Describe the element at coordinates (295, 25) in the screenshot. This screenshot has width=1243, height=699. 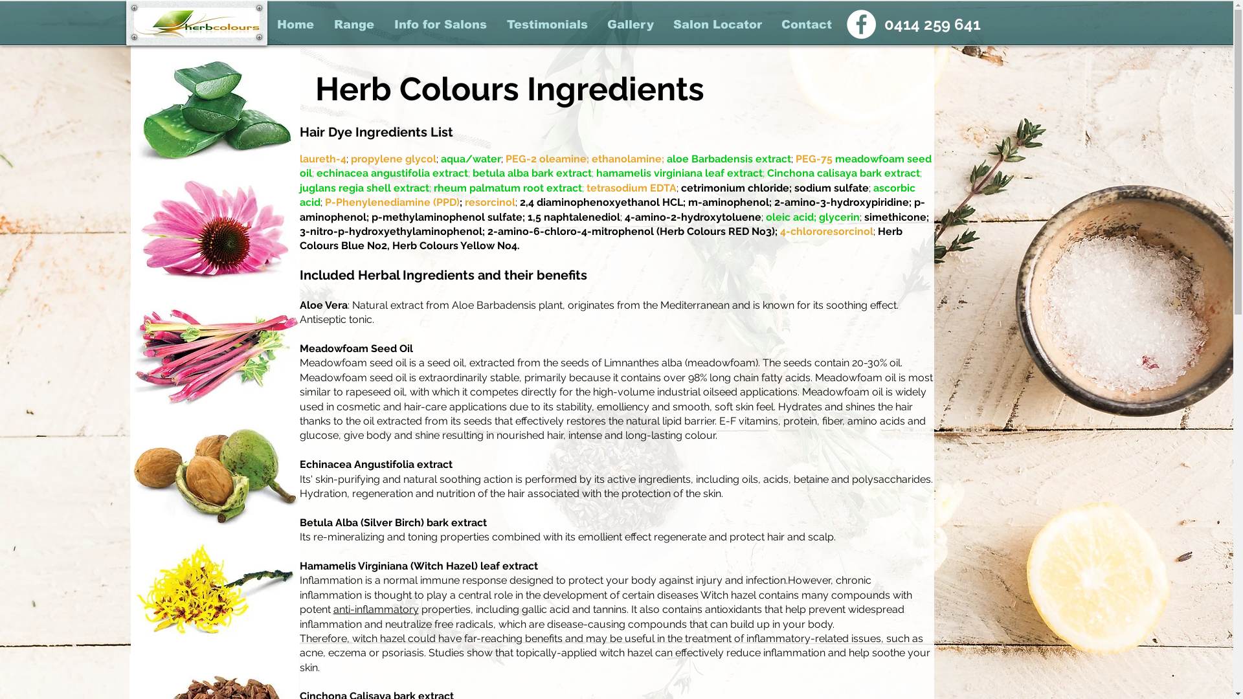
I see `Home` at that location.